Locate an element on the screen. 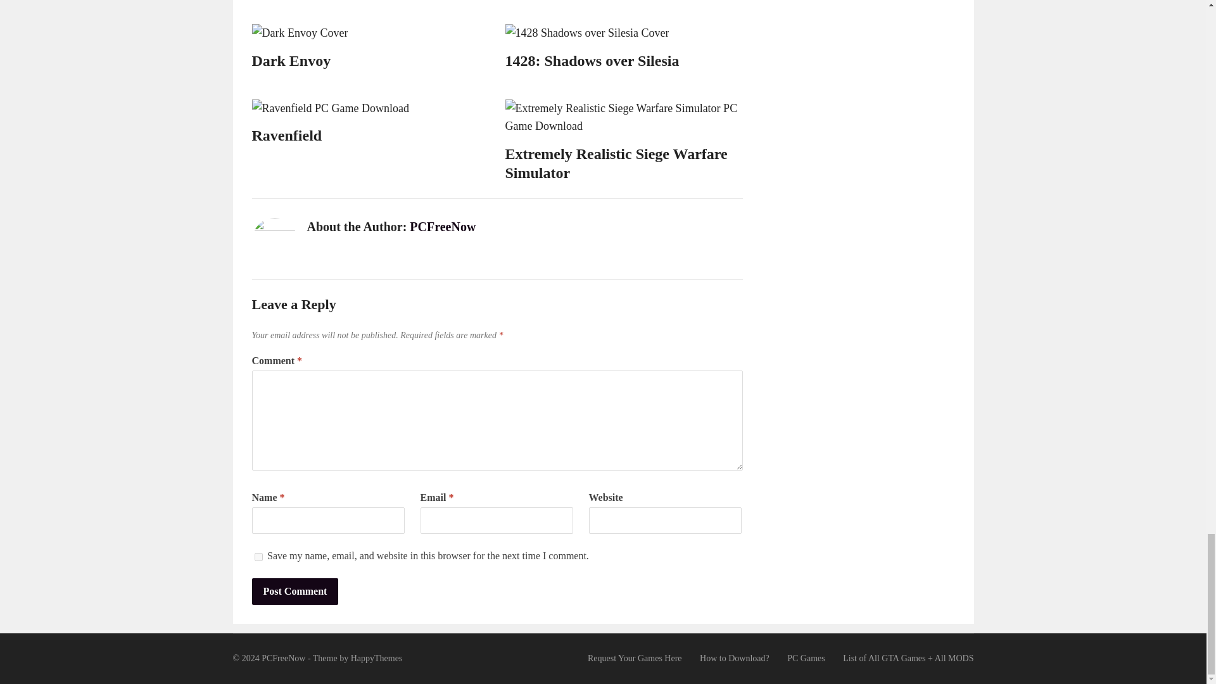 The image size is (1216, 684). Dark Envoy is located at coordinates (291, 61).